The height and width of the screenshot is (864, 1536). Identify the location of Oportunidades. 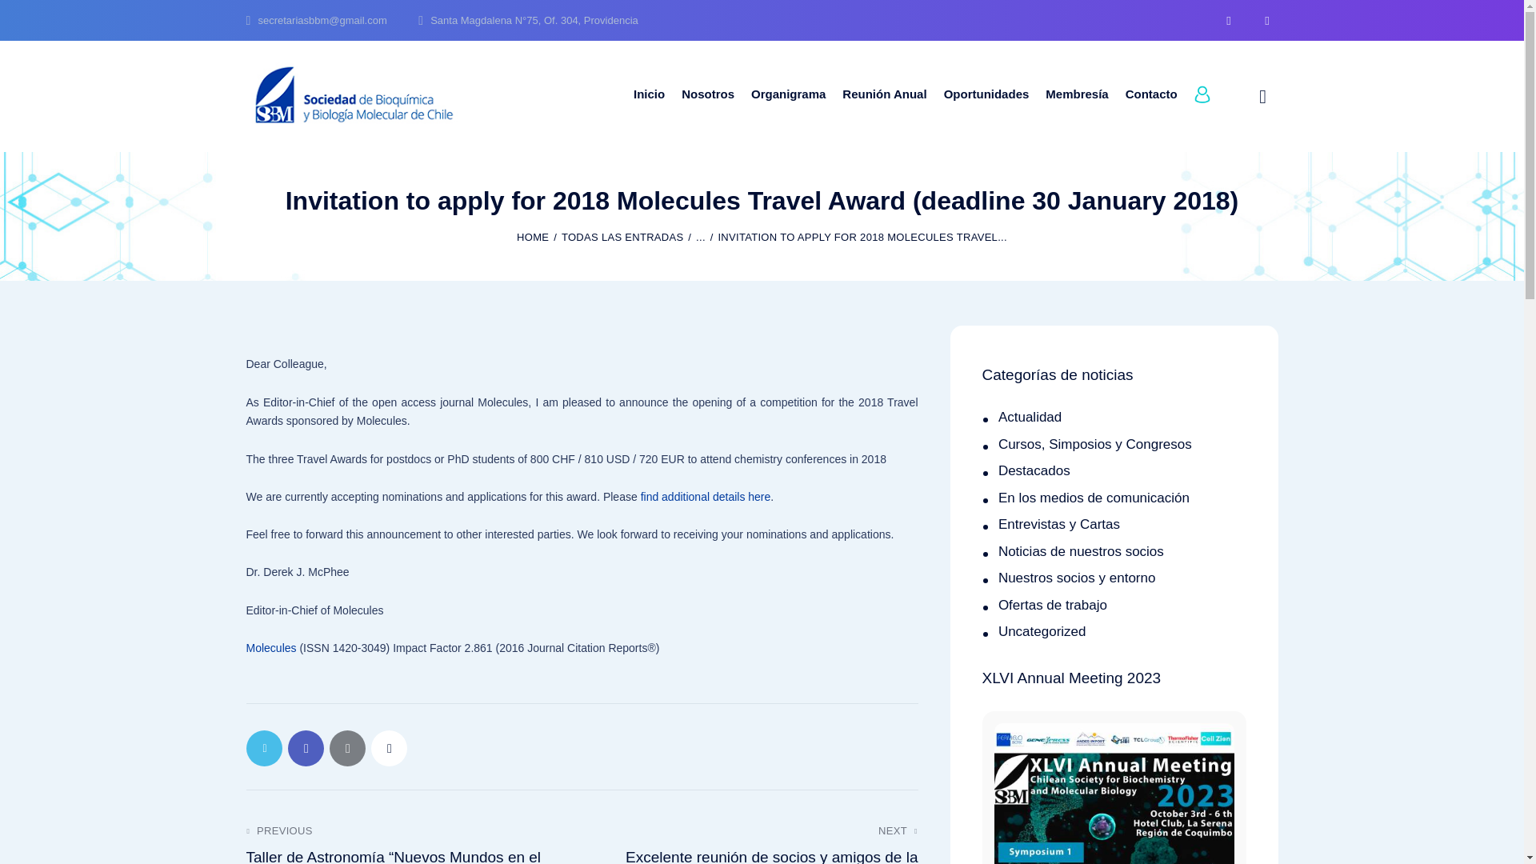
(986, 96).